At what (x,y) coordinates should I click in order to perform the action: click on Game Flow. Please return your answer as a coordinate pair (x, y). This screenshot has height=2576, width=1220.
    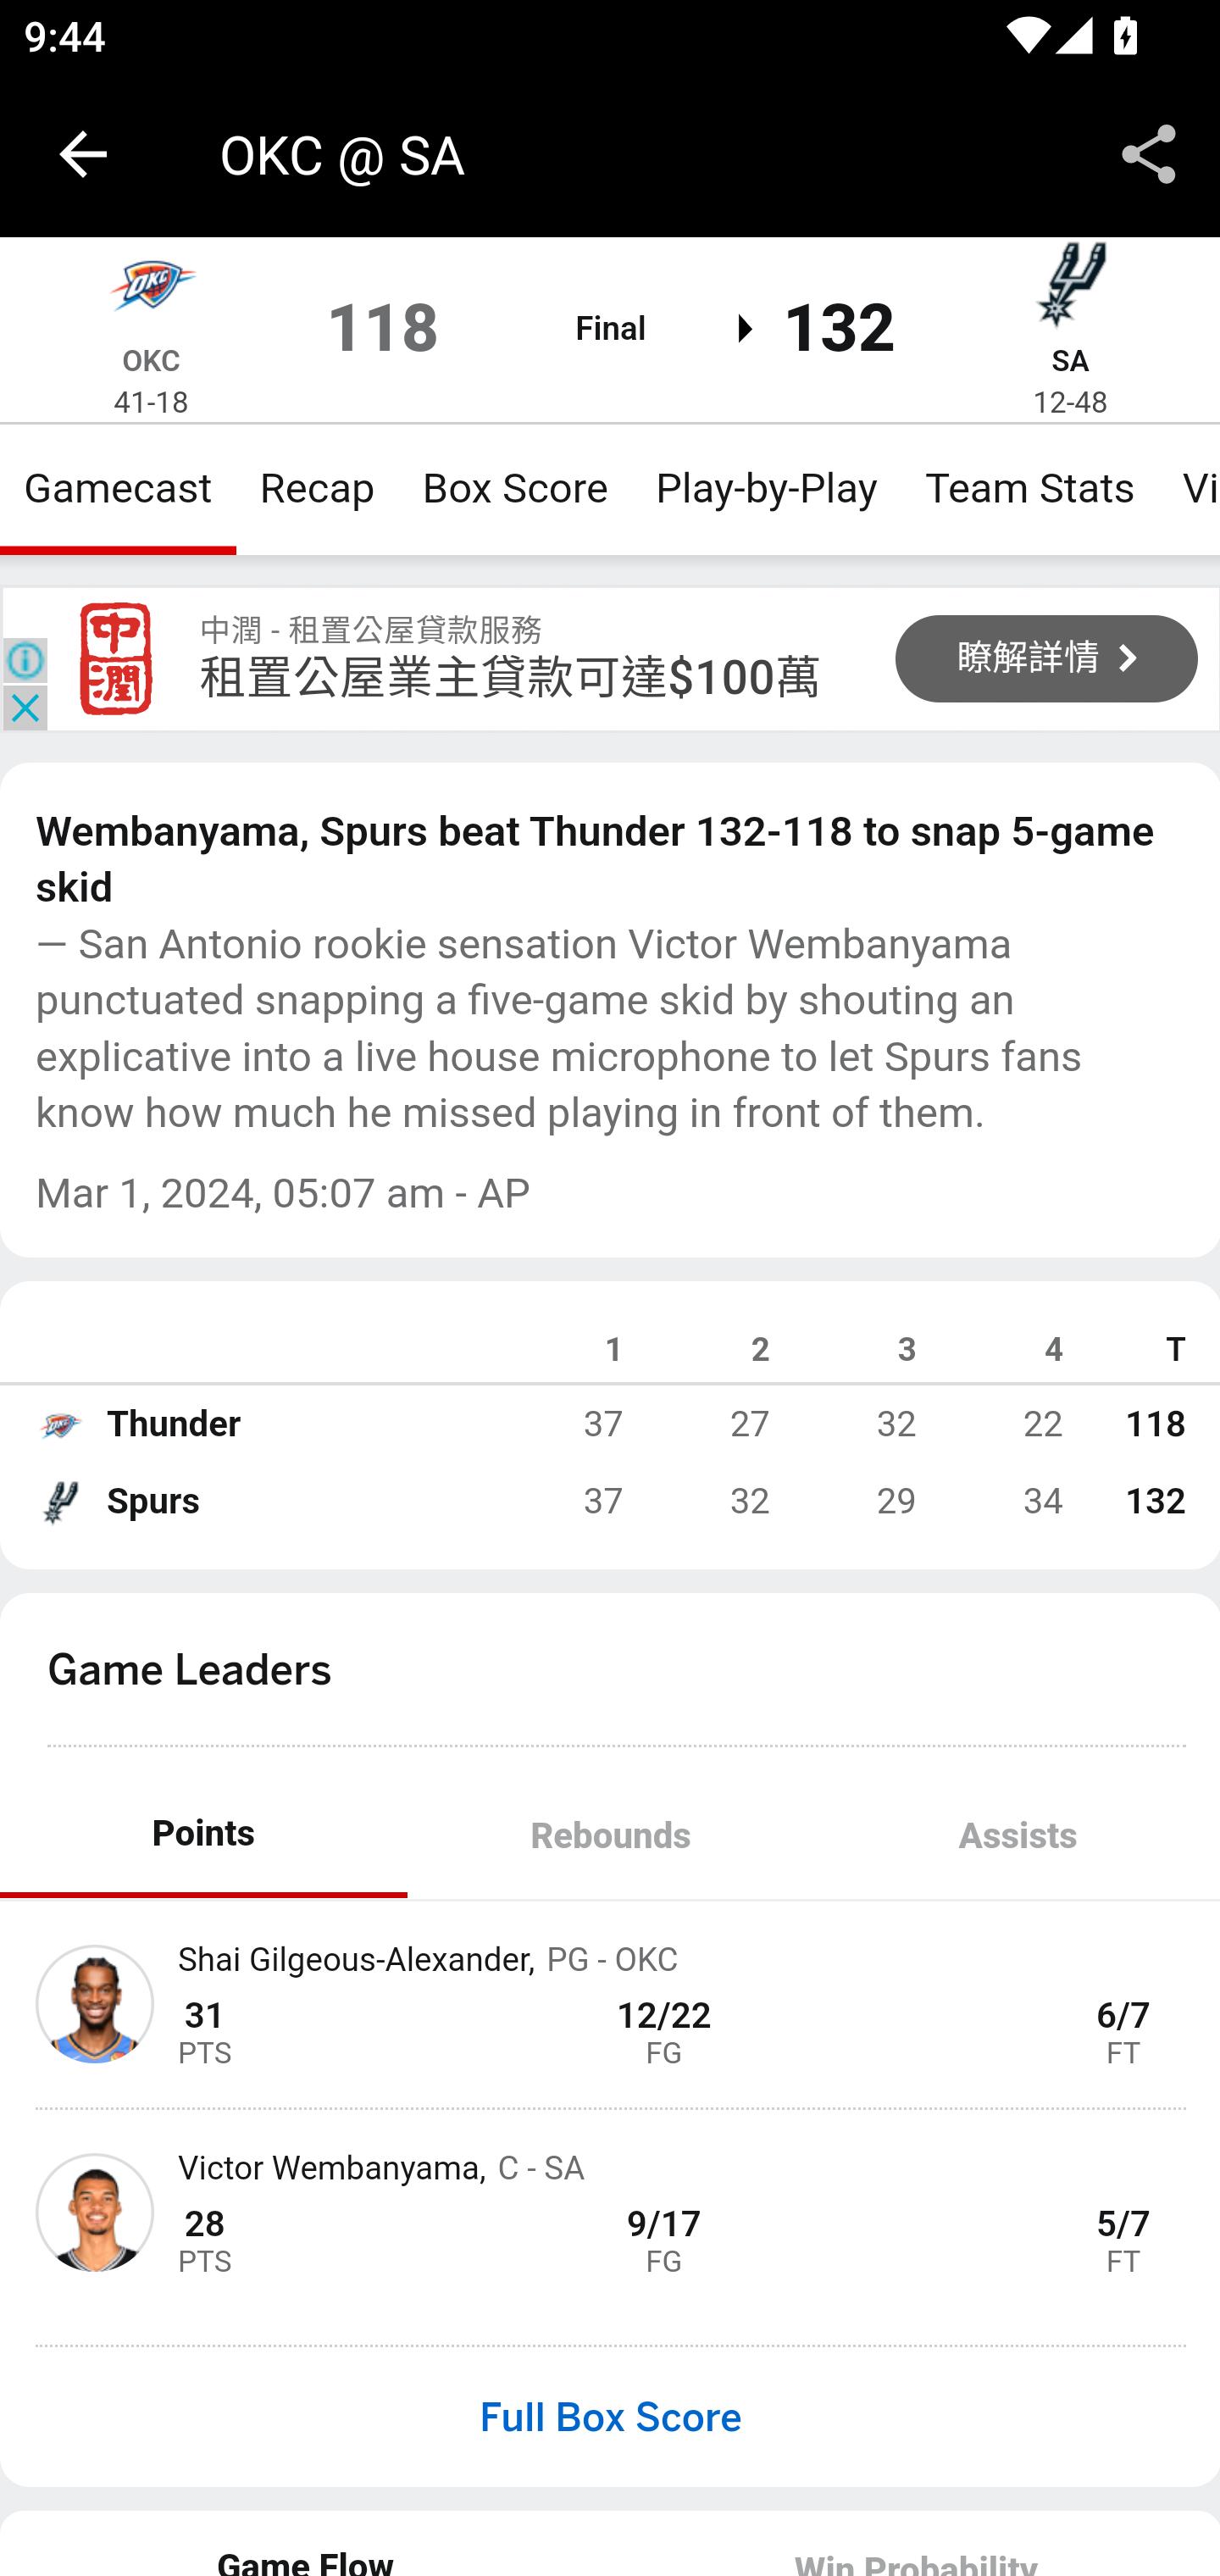
    Looking at the image, I should click on (307, 2542).